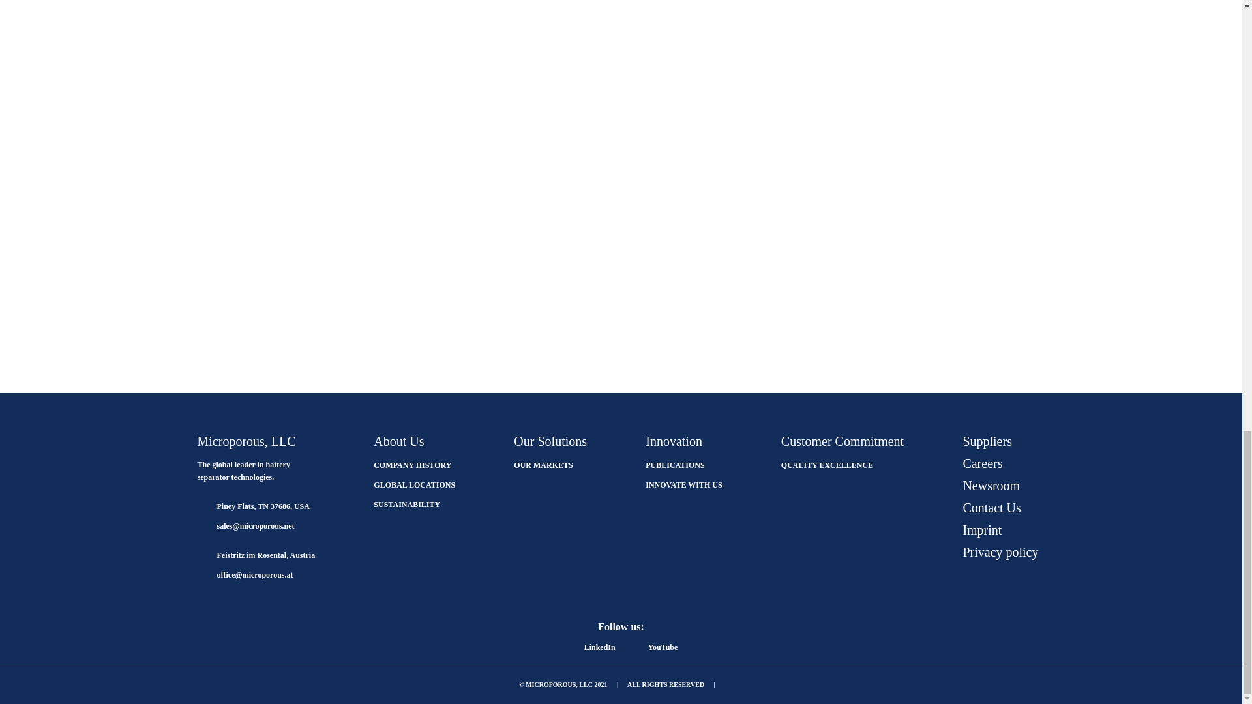 Image resolution: width=1252 pixels, height=704 pixels. What do you see at coordinates (256, 555) in the screenshot?
I see `Feistritz im Rosental, Austria` at bounding box center [256, 555].